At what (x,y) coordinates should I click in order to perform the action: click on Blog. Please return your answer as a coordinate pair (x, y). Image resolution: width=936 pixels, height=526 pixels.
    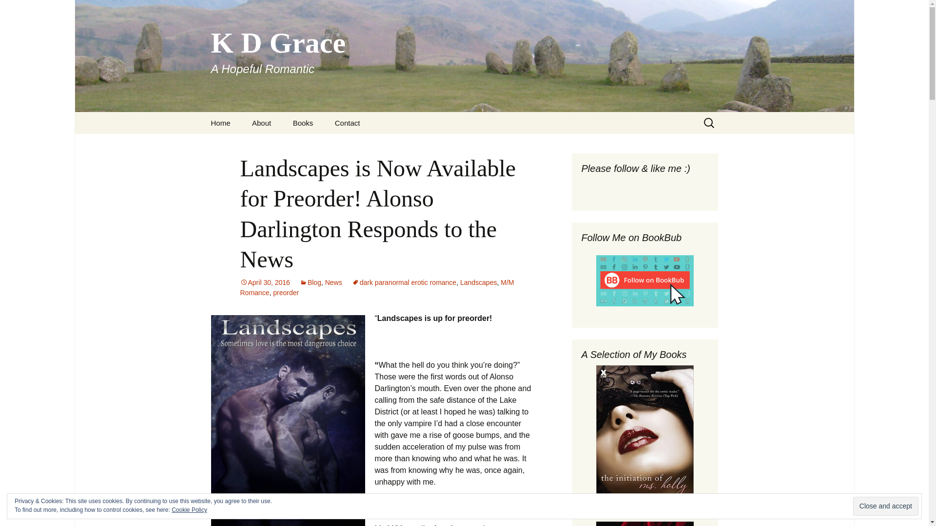
    Looking at the image, I should click on (310, 282).